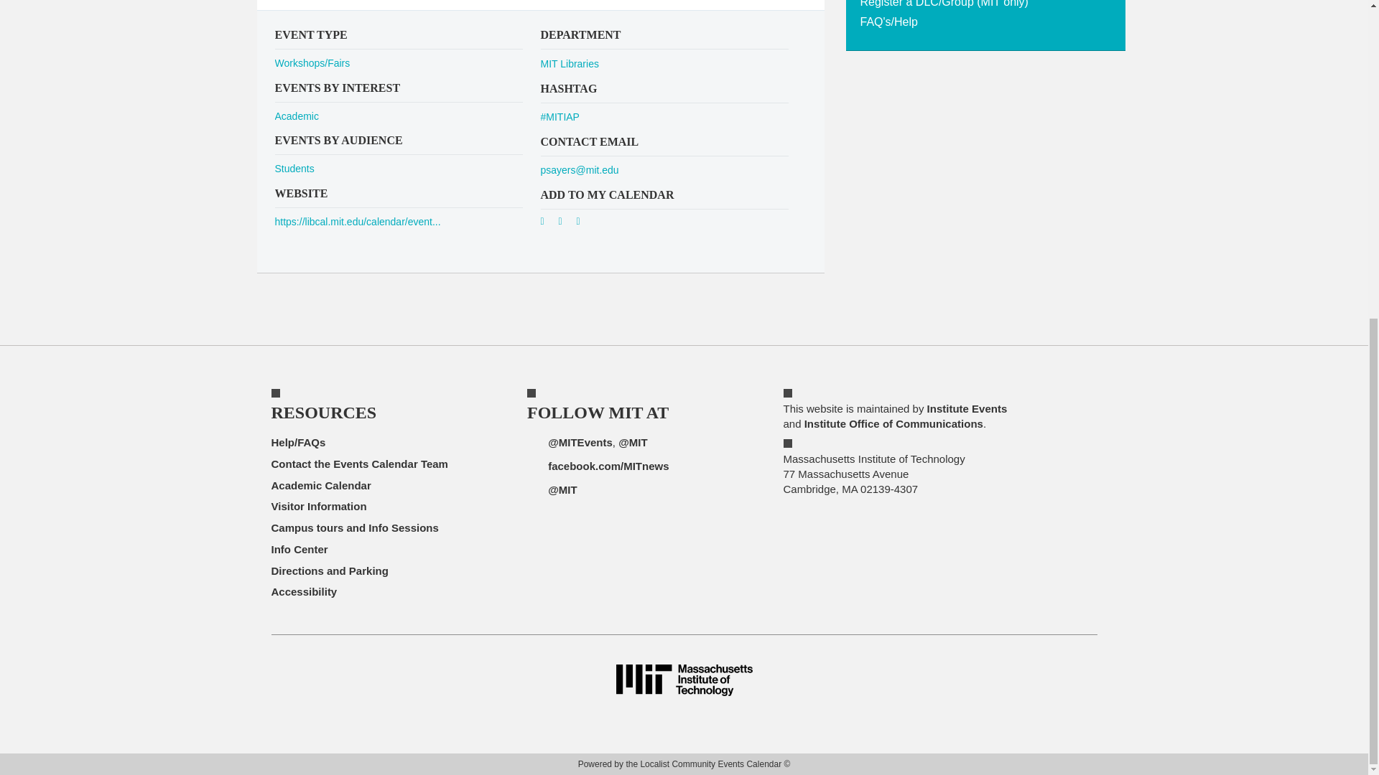  Describe the element at coordinates (583, 224) in the screenshot. I see `Save to Outlook` at that location.